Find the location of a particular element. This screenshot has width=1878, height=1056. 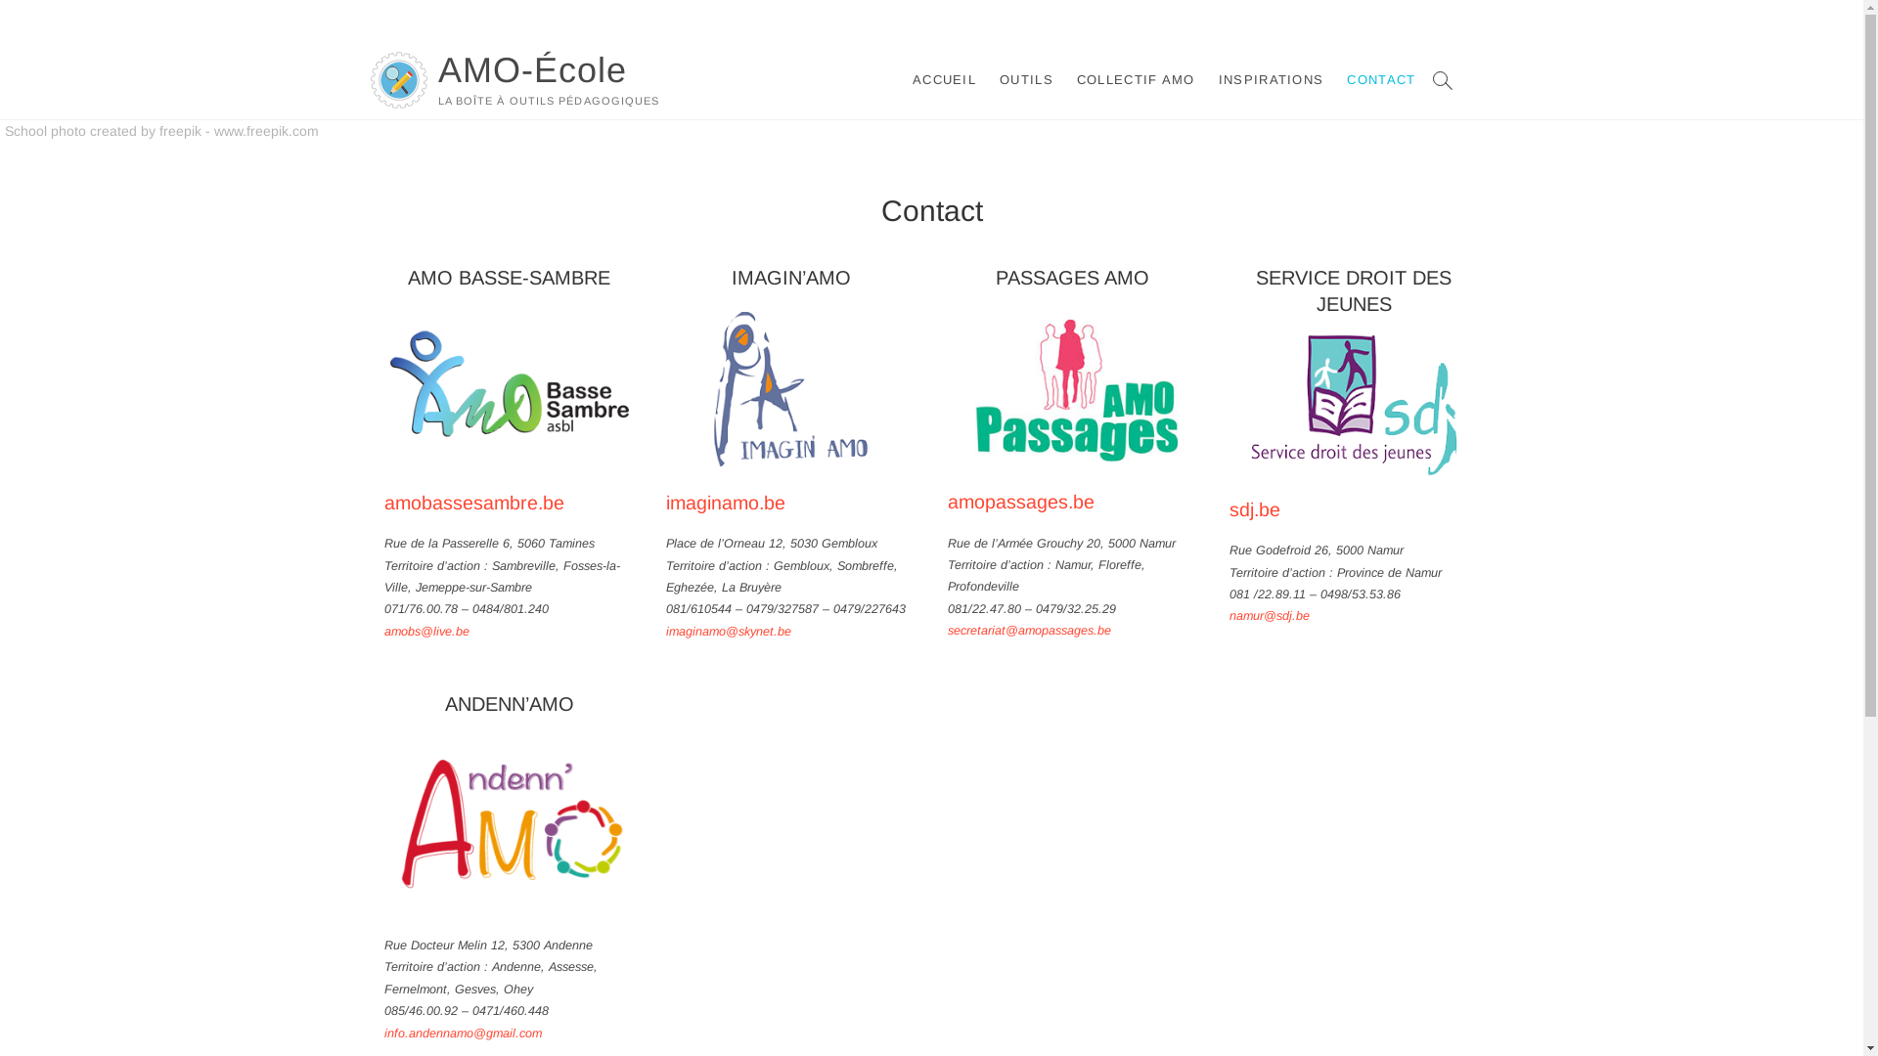

info.andennamo@gmail.com is located at coordinates (464, 1034).